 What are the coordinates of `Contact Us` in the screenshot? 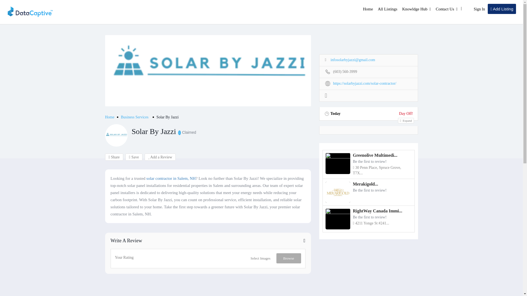 It's located at (445, 9).